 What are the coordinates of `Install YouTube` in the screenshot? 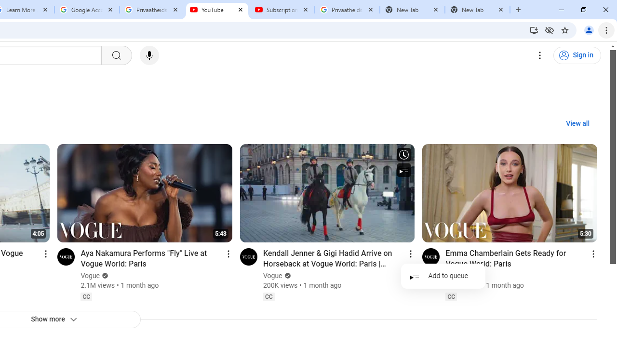 It's located at (534, 30).